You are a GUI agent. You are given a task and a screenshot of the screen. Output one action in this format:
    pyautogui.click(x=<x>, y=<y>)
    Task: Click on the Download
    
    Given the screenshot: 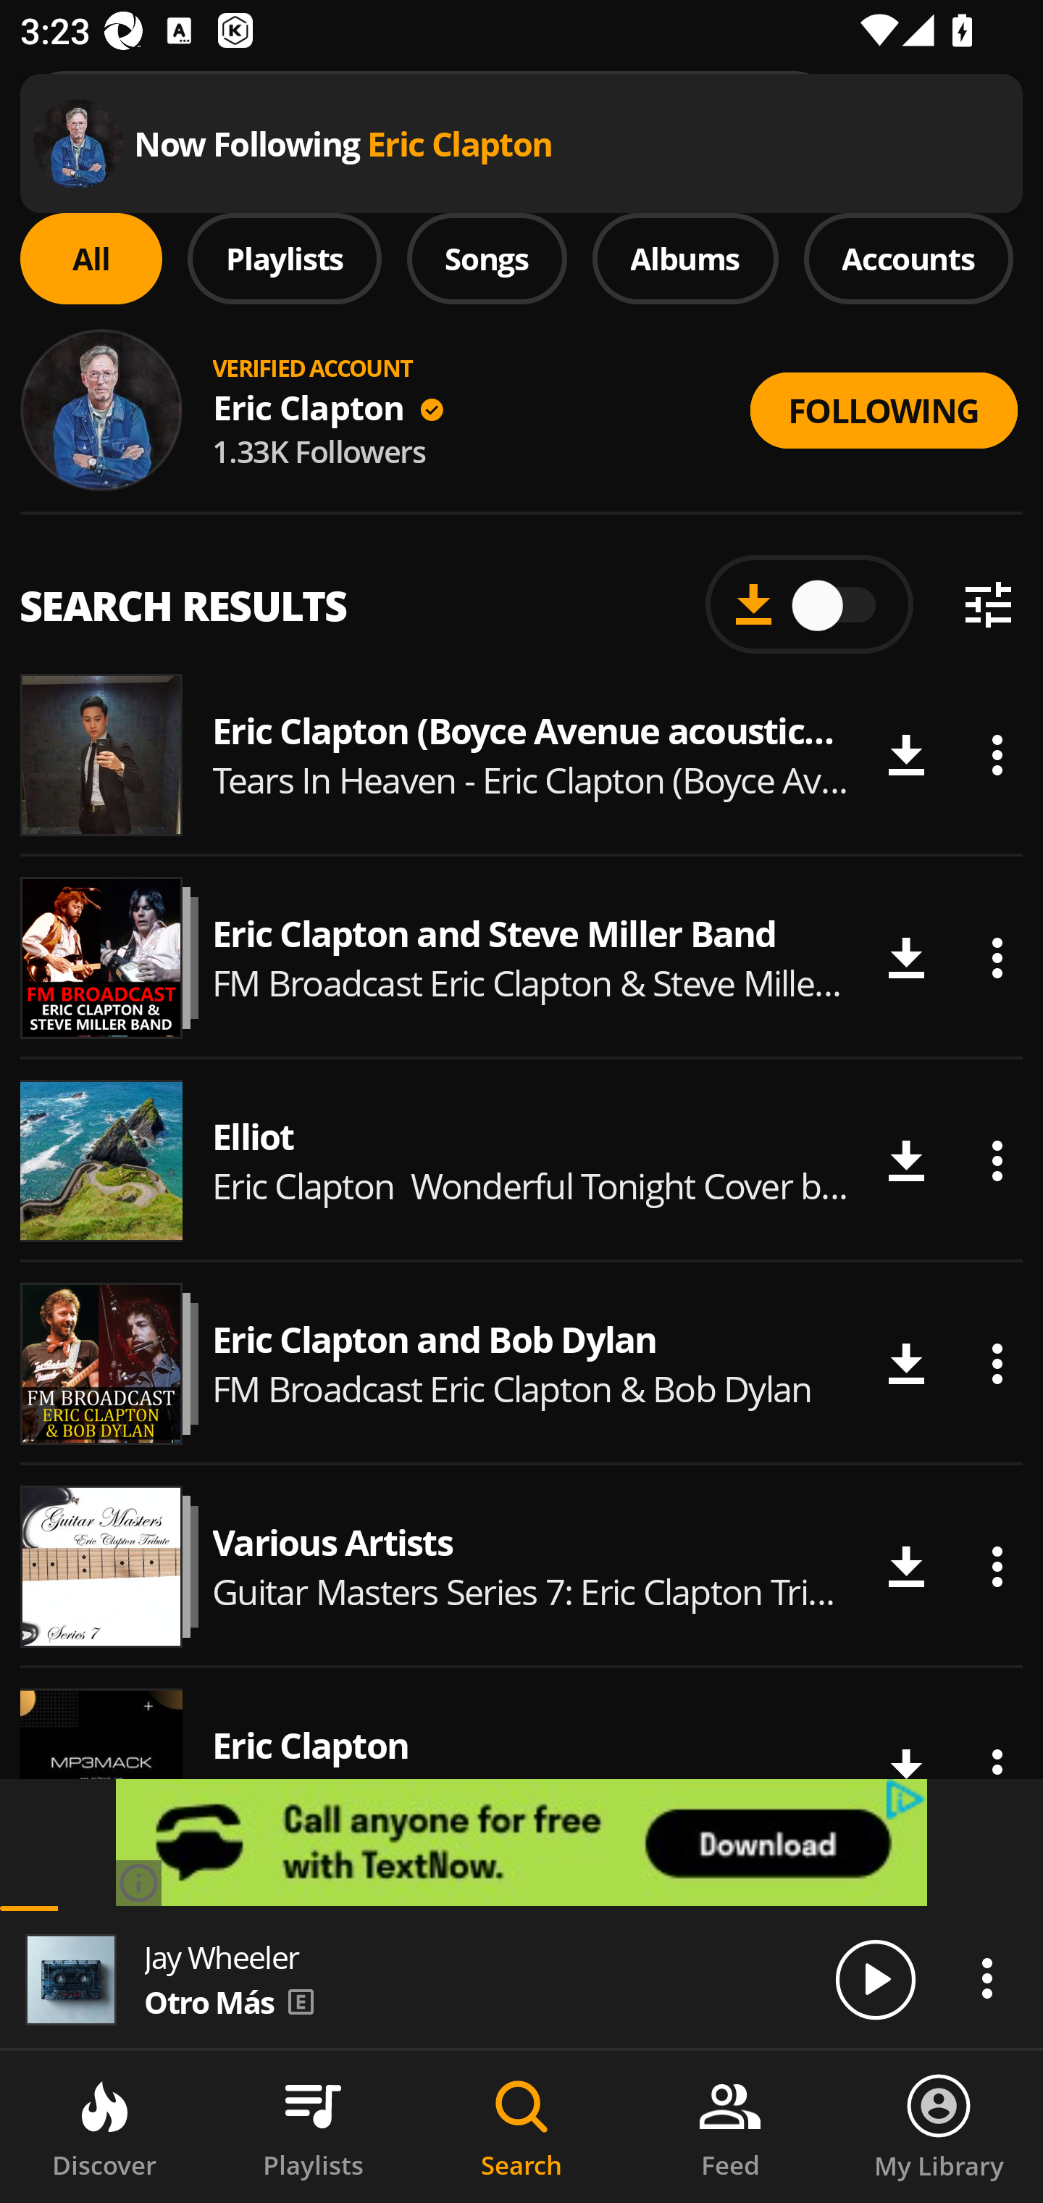 What is the action you would take?
    pyautogui.click(x=905, y=1566)
    